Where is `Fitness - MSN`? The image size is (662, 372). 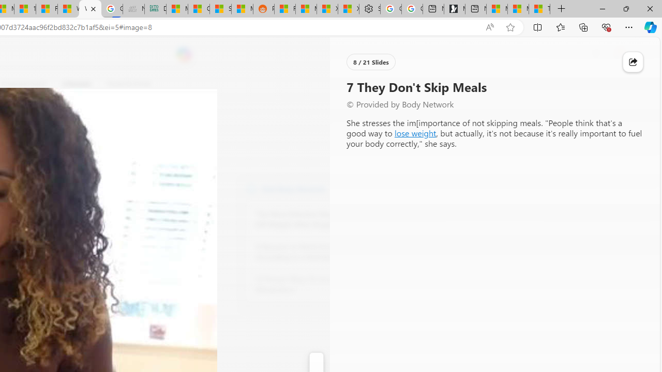 Fitness - MSN is located at coordinates (47, 9).